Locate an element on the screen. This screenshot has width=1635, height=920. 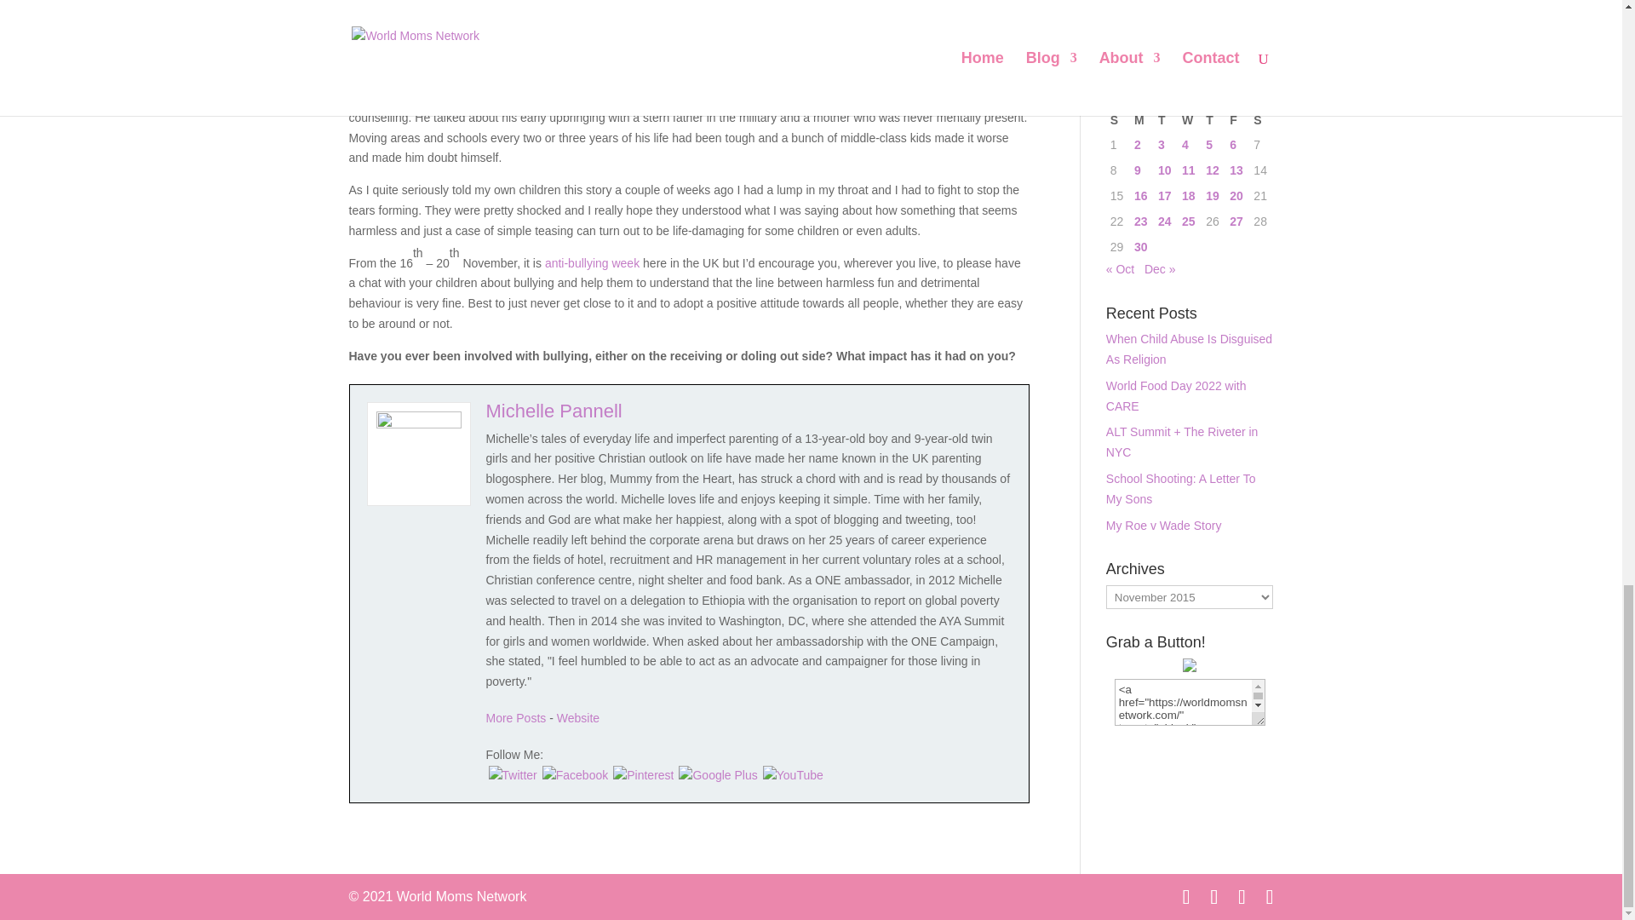
Sunday is located at coordinates (1117, 121).